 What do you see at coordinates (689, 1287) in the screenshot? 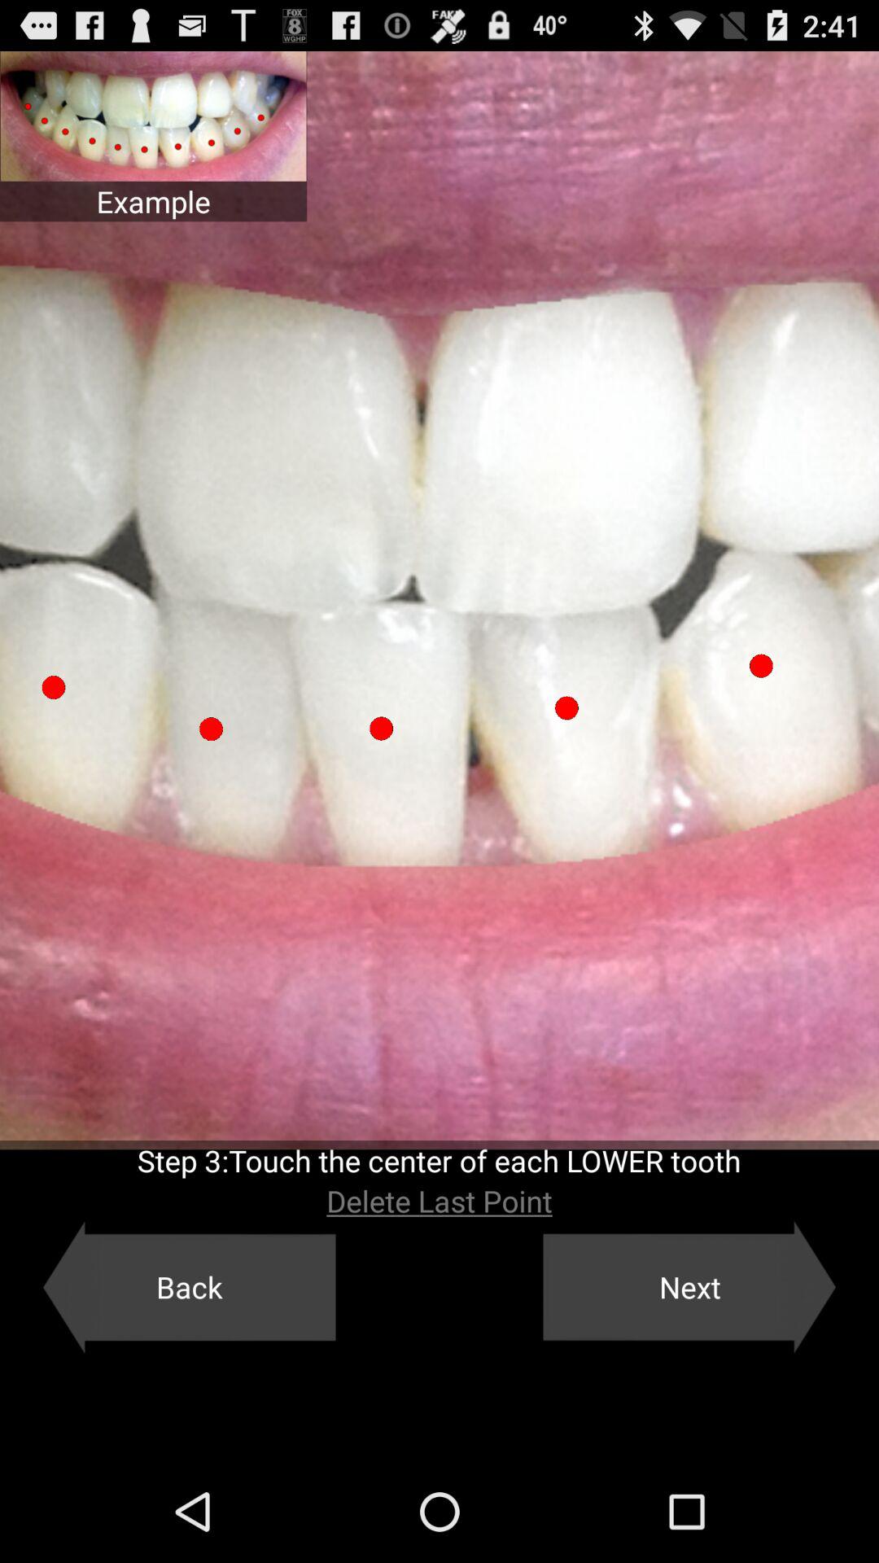
I see `swipe until the next button` at bounding box center [689, 1287].